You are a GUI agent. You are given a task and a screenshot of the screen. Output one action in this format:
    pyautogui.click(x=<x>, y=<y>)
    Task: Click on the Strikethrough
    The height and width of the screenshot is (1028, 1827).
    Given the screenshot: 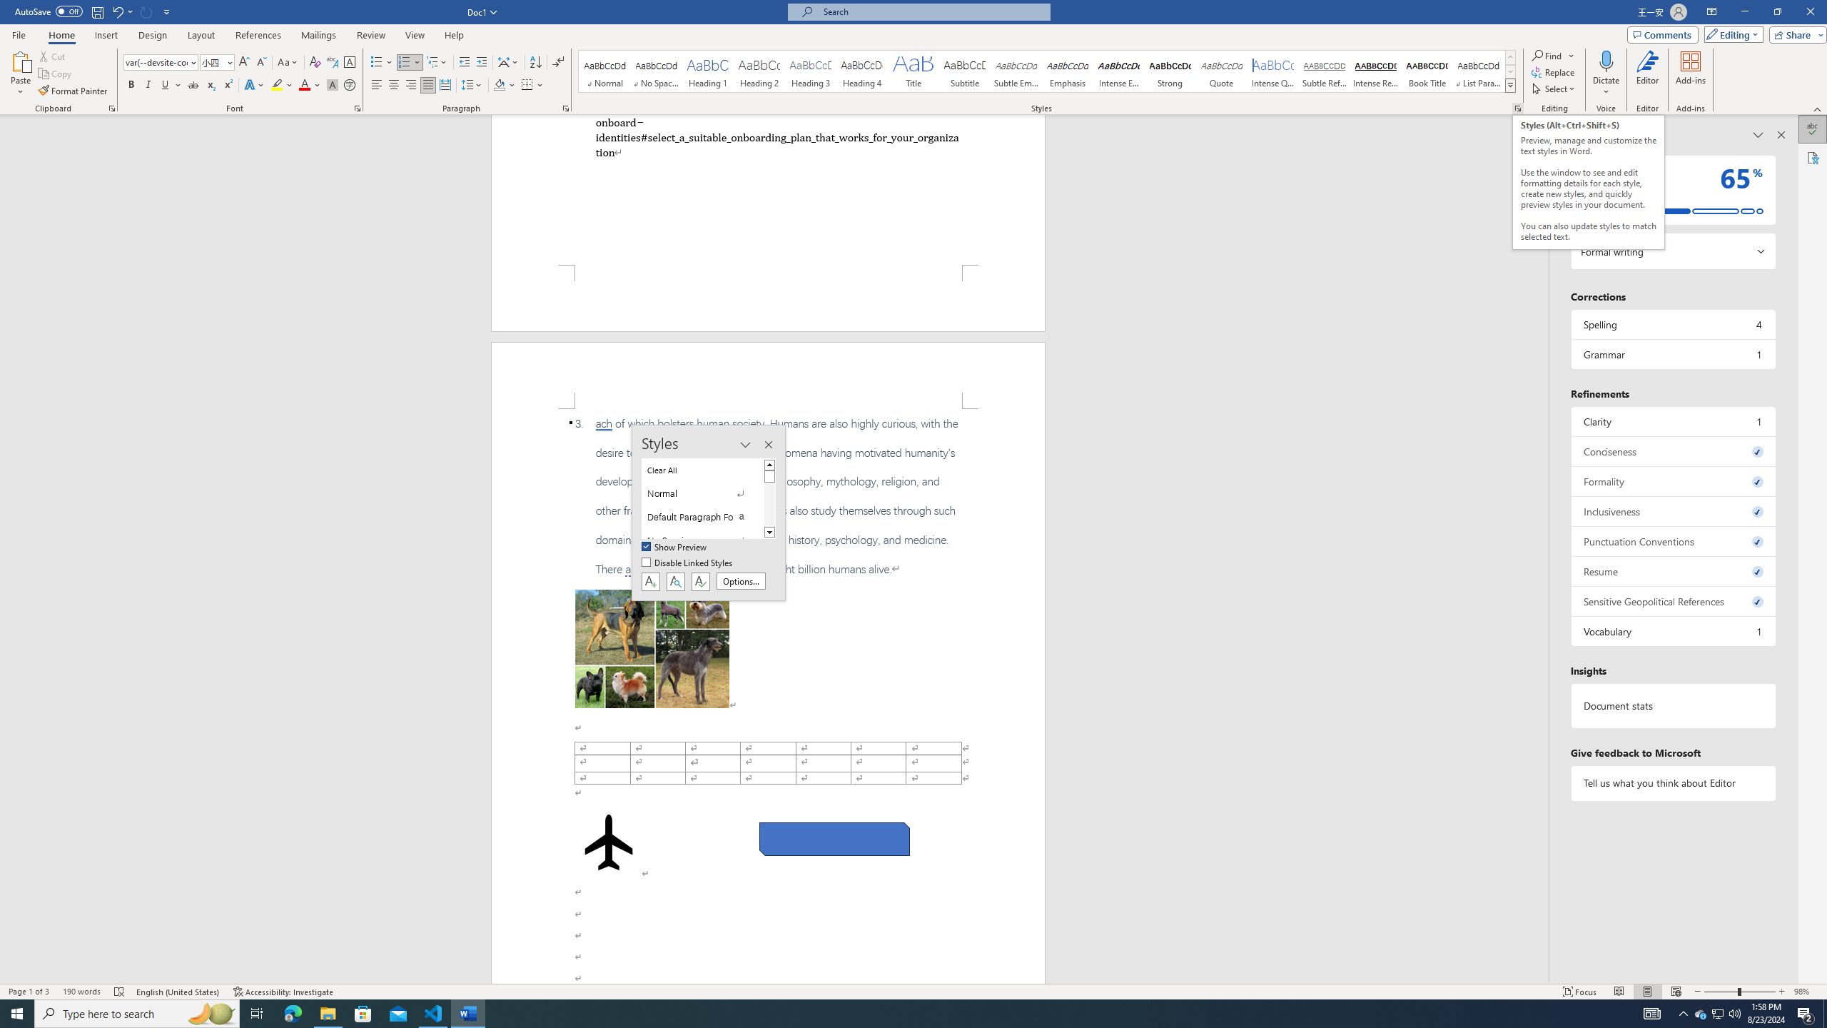 What is the action you would take?
    pyautogui.click(x=193, y=86)
    